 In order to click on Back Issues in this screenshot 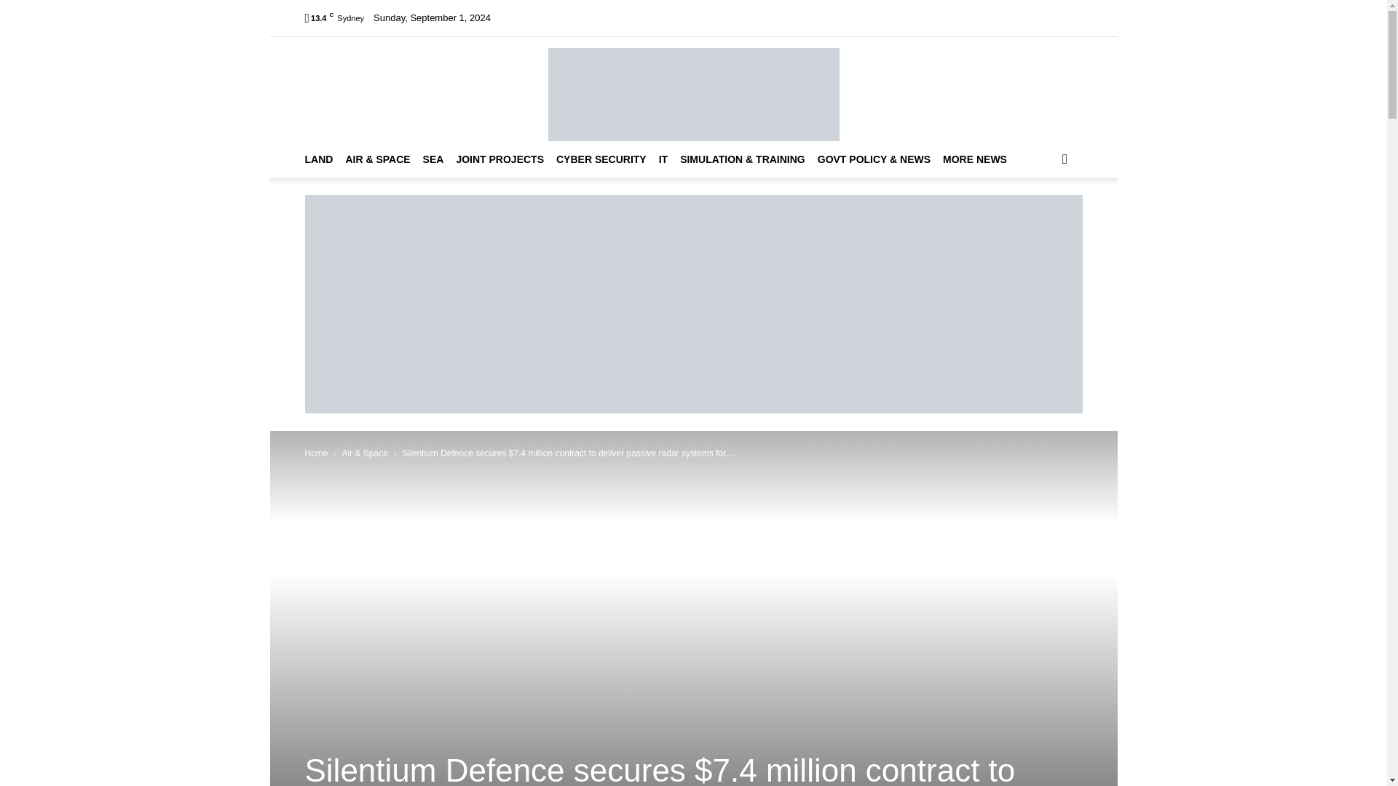, I will do `click(734, 17)`.